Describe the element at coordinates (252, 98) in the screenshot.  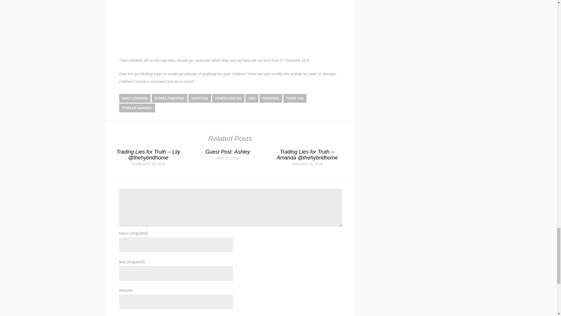
I see `KIDS` at that location.